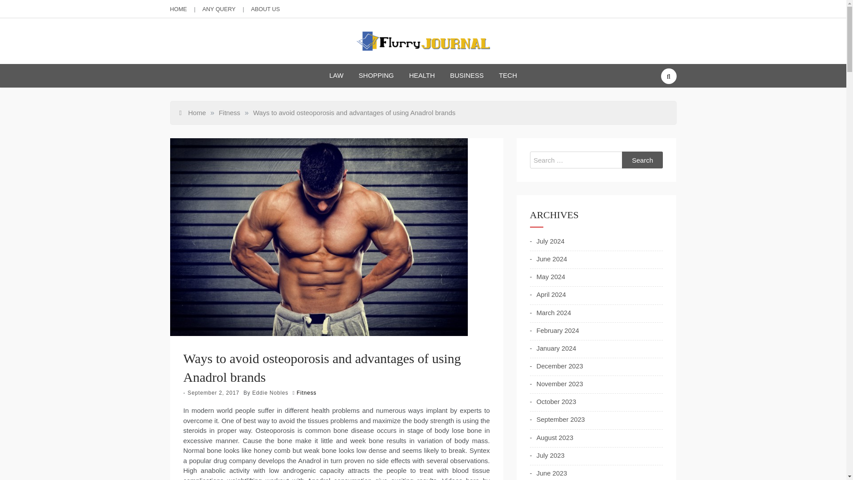 The image size is (853, 480). What do you see at coordinates (553, 348) in the screenshot?
I see `January 2024` at bounding box center [553, 348].